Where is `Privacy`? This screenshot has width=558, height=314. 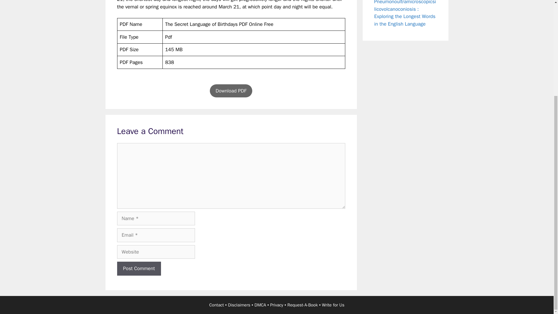 Privacy is located at coordinates (277, 305).